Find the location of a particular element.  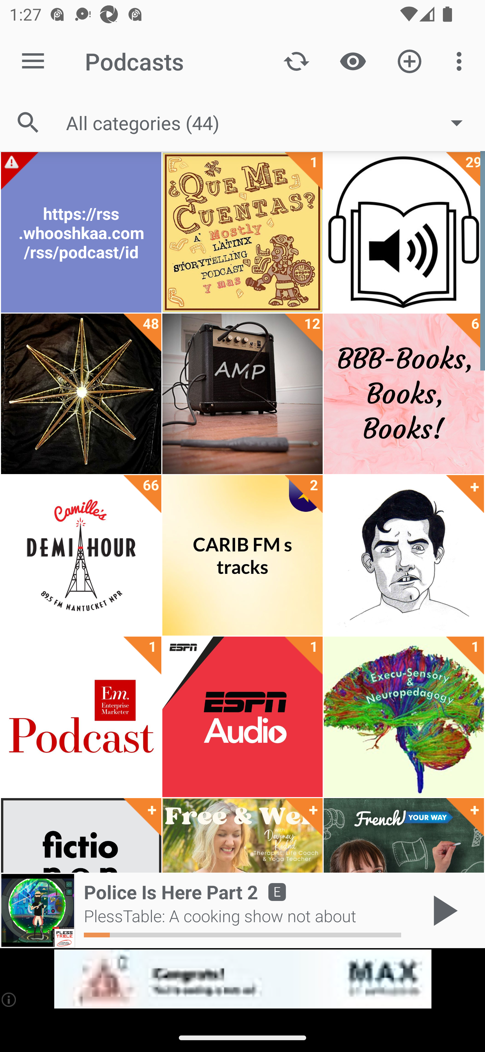

Open navigation sidebar is located at coordinates (33, 61).